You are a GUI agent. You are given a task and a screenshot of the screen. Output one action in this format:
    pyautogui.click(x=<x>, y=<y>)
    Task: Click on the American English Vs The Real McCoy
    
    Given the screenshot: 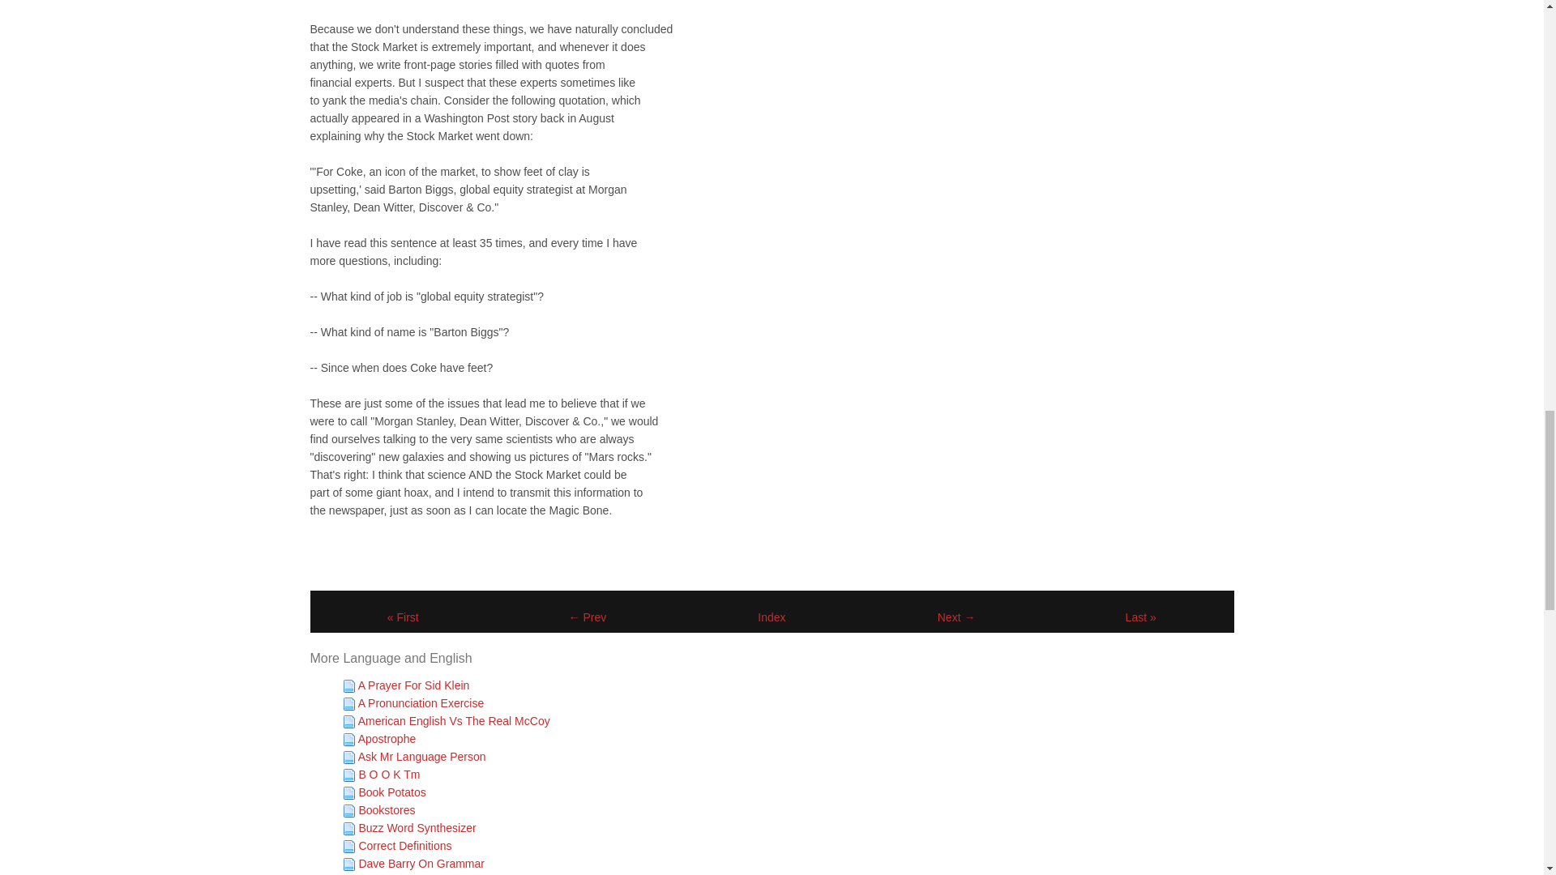 What is the action you would take?
    pyautogui.click(x=454, y=721)
    